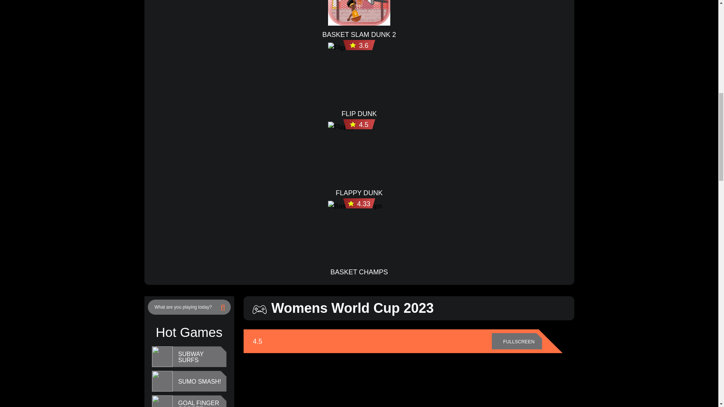 This screenshot has height=407, width=724. What do you see at coordinates (359, 272) in the screenshot?
I see `BASKET CHAMPS` at bounding box center [359, 272].